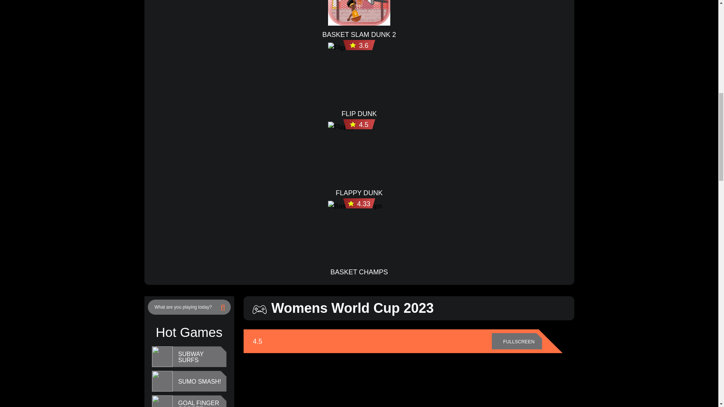 This screenshot has height=407, width=724. What do you see at coordinates (359, 272) in the screenshot?
I see `BASKET CHAMPS` at bounding box center [359, 272].